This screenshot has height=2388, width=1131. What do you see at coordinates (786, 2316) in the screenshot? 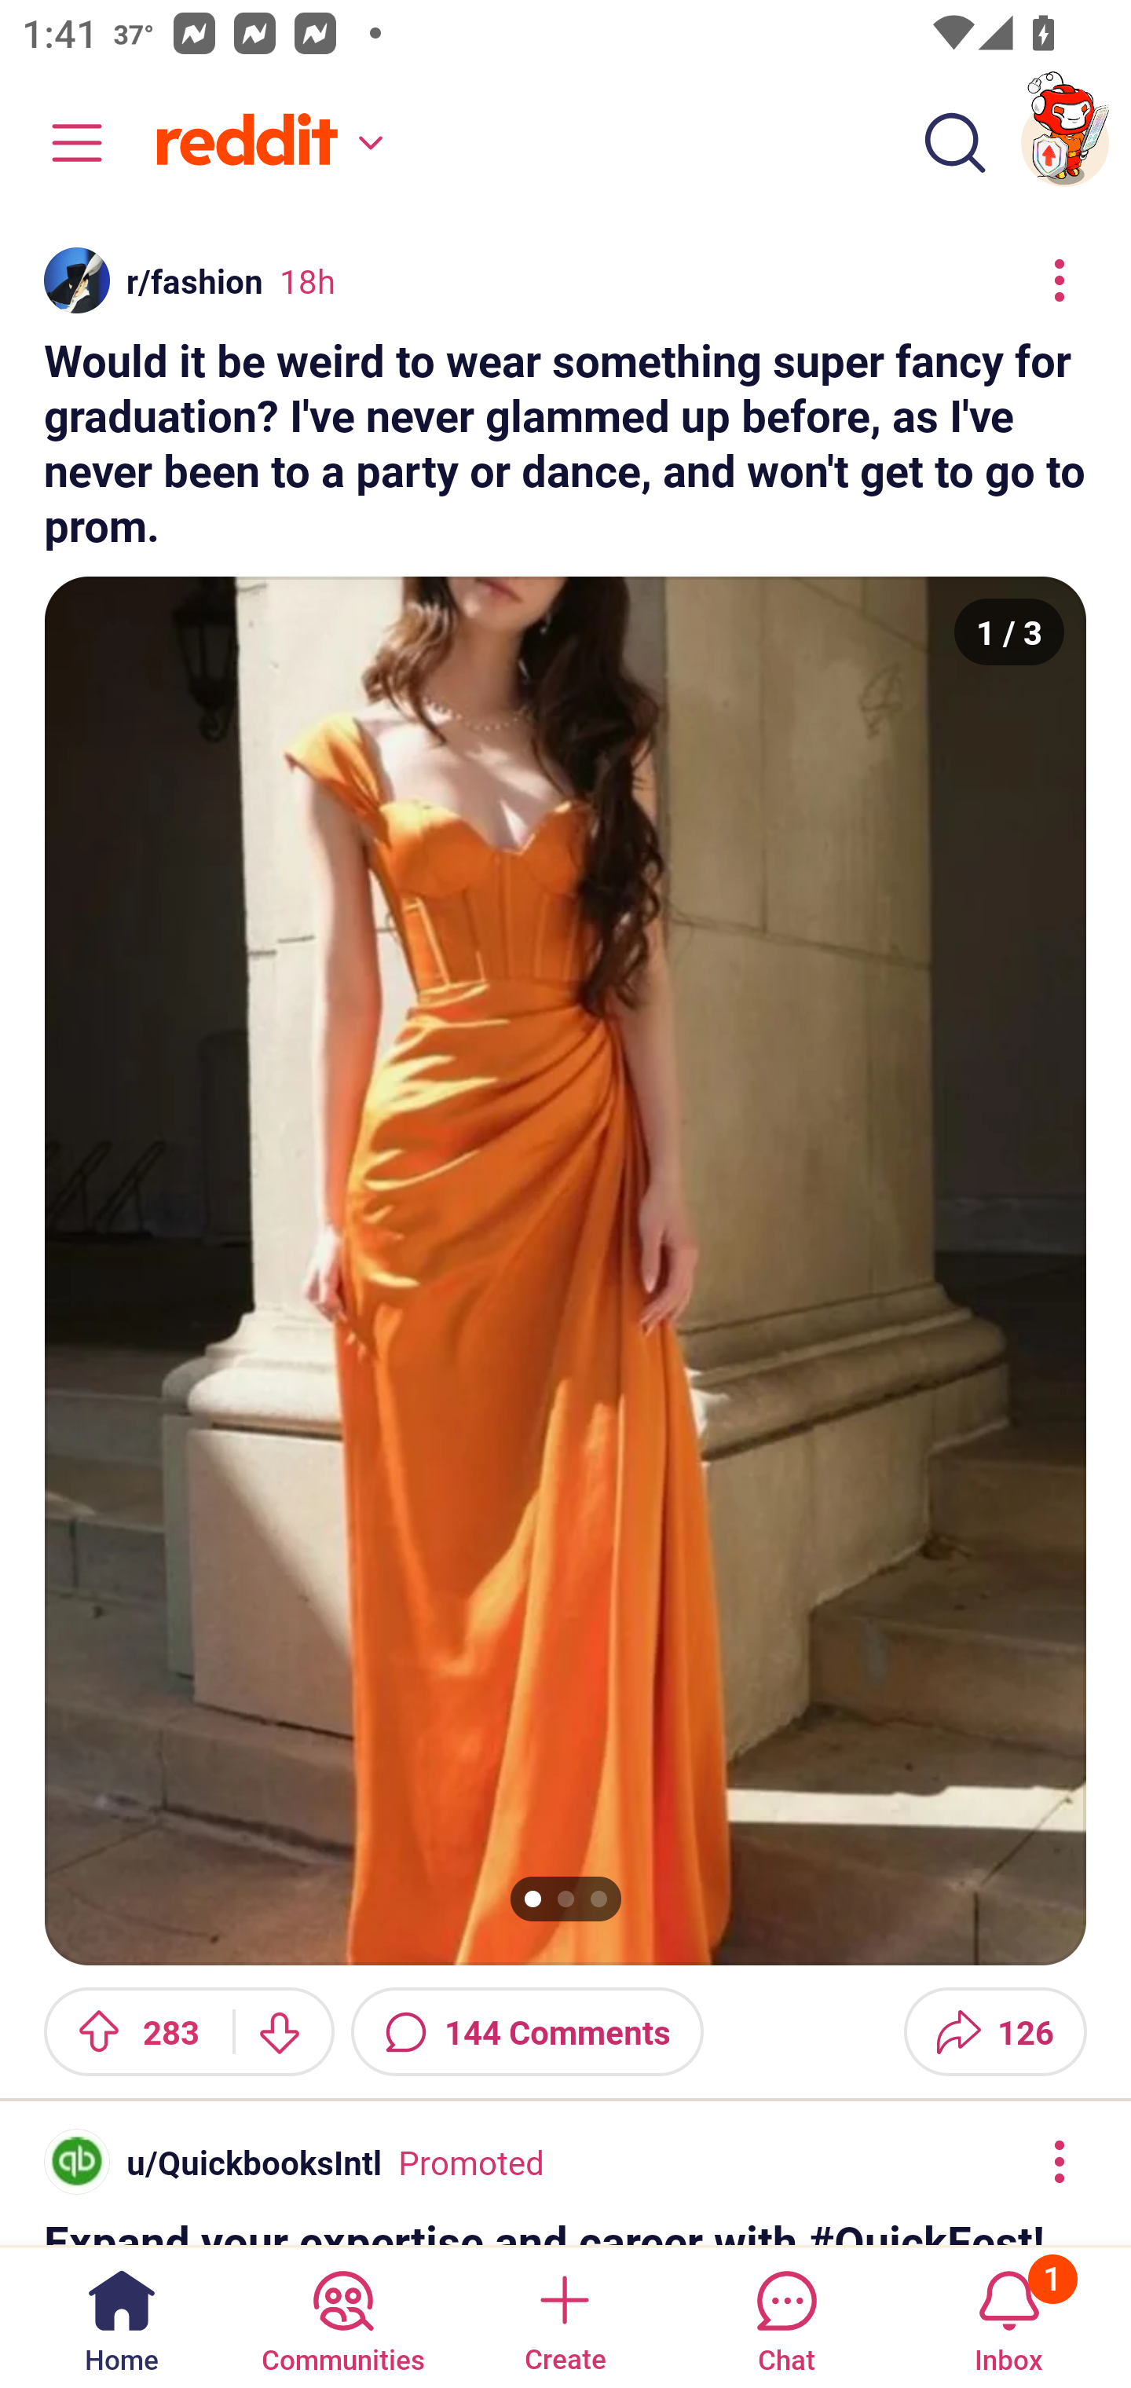
I see `Chat` at bounding box center [786, 2316].